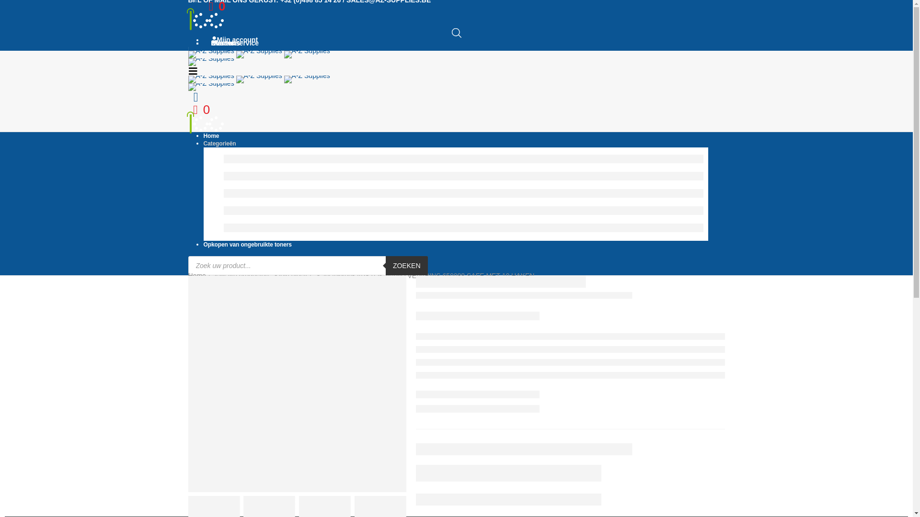 This screenshot has height=517, width=920. Describe the element at coordinates (215, 6) in the screenshot. I see `0` at that location.